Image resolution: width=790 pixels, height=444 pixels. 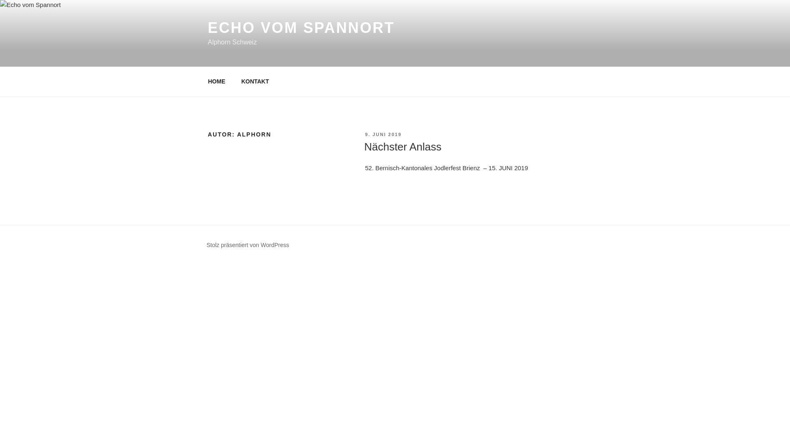 What do you see at coordinates (255, 81) in the screenshot?
I see `KONTAKT` at bounding box center [255, 81].